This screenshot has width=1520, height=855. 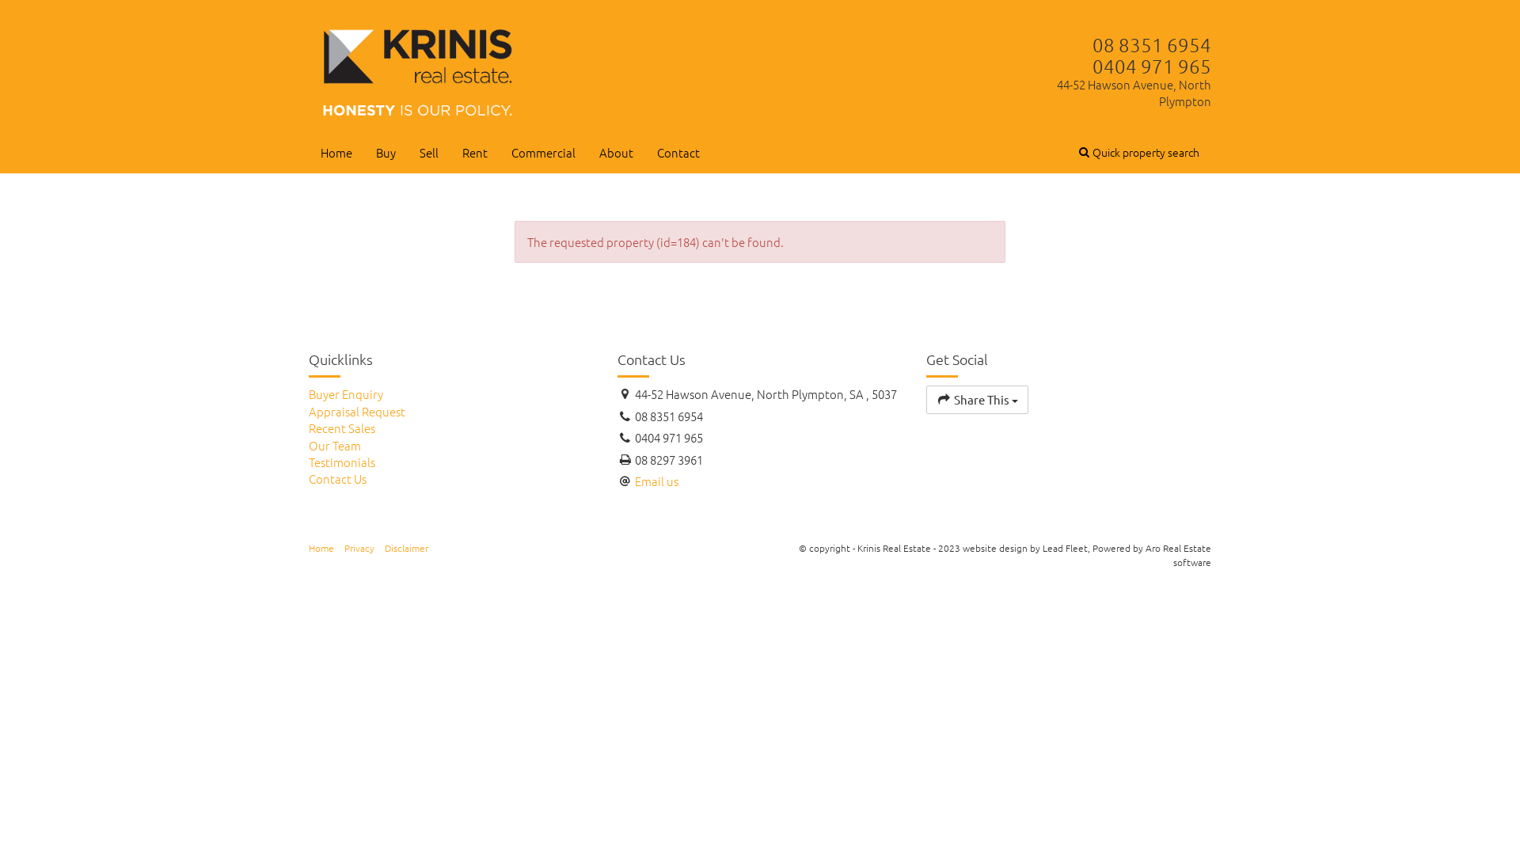 I want to click on Share This, so click(x=977, y=399).